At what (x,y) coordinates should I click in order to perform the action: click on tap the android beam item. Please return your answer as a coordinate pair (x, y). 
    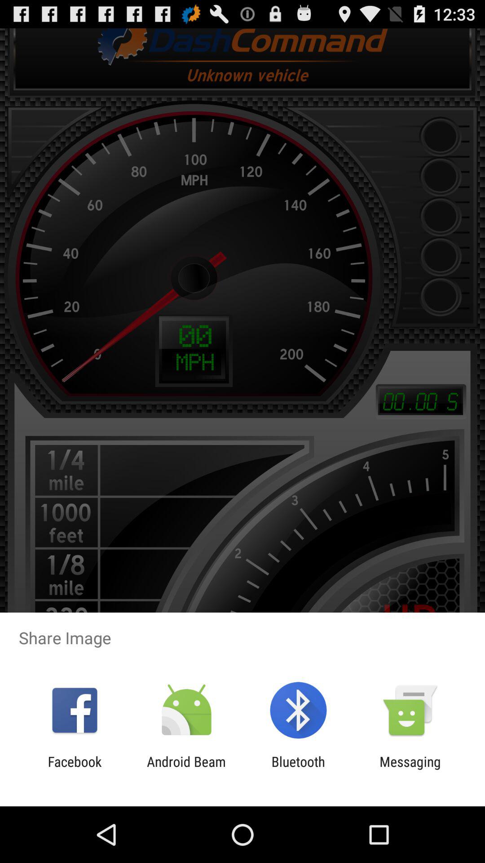
    Looking at the image, I should click on (186, 770).